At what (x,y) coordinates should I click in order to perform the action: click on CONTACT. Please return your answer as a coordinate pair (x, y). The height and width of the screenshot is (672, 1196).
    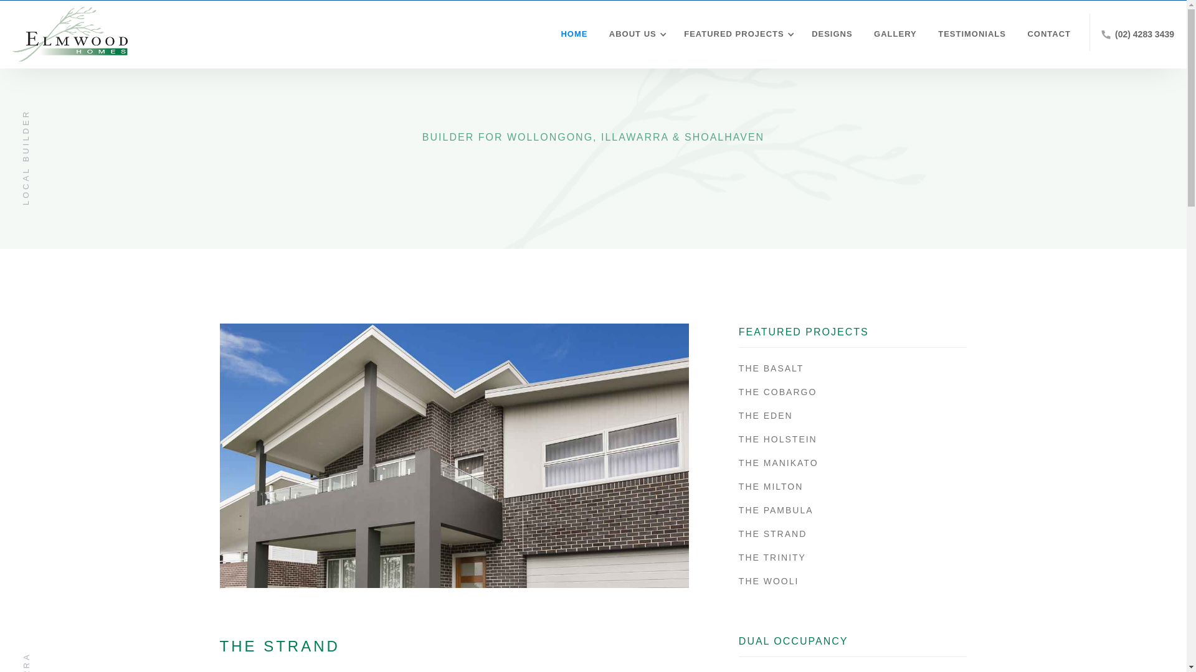
    Looking at the image, I should click on (1046, 34).